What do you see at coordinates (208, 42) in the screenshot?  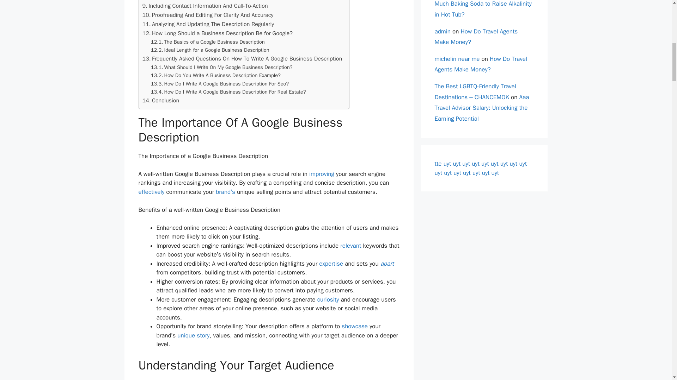 I see `The Basics of a Google Business Description` at bounding box center [208, 42].